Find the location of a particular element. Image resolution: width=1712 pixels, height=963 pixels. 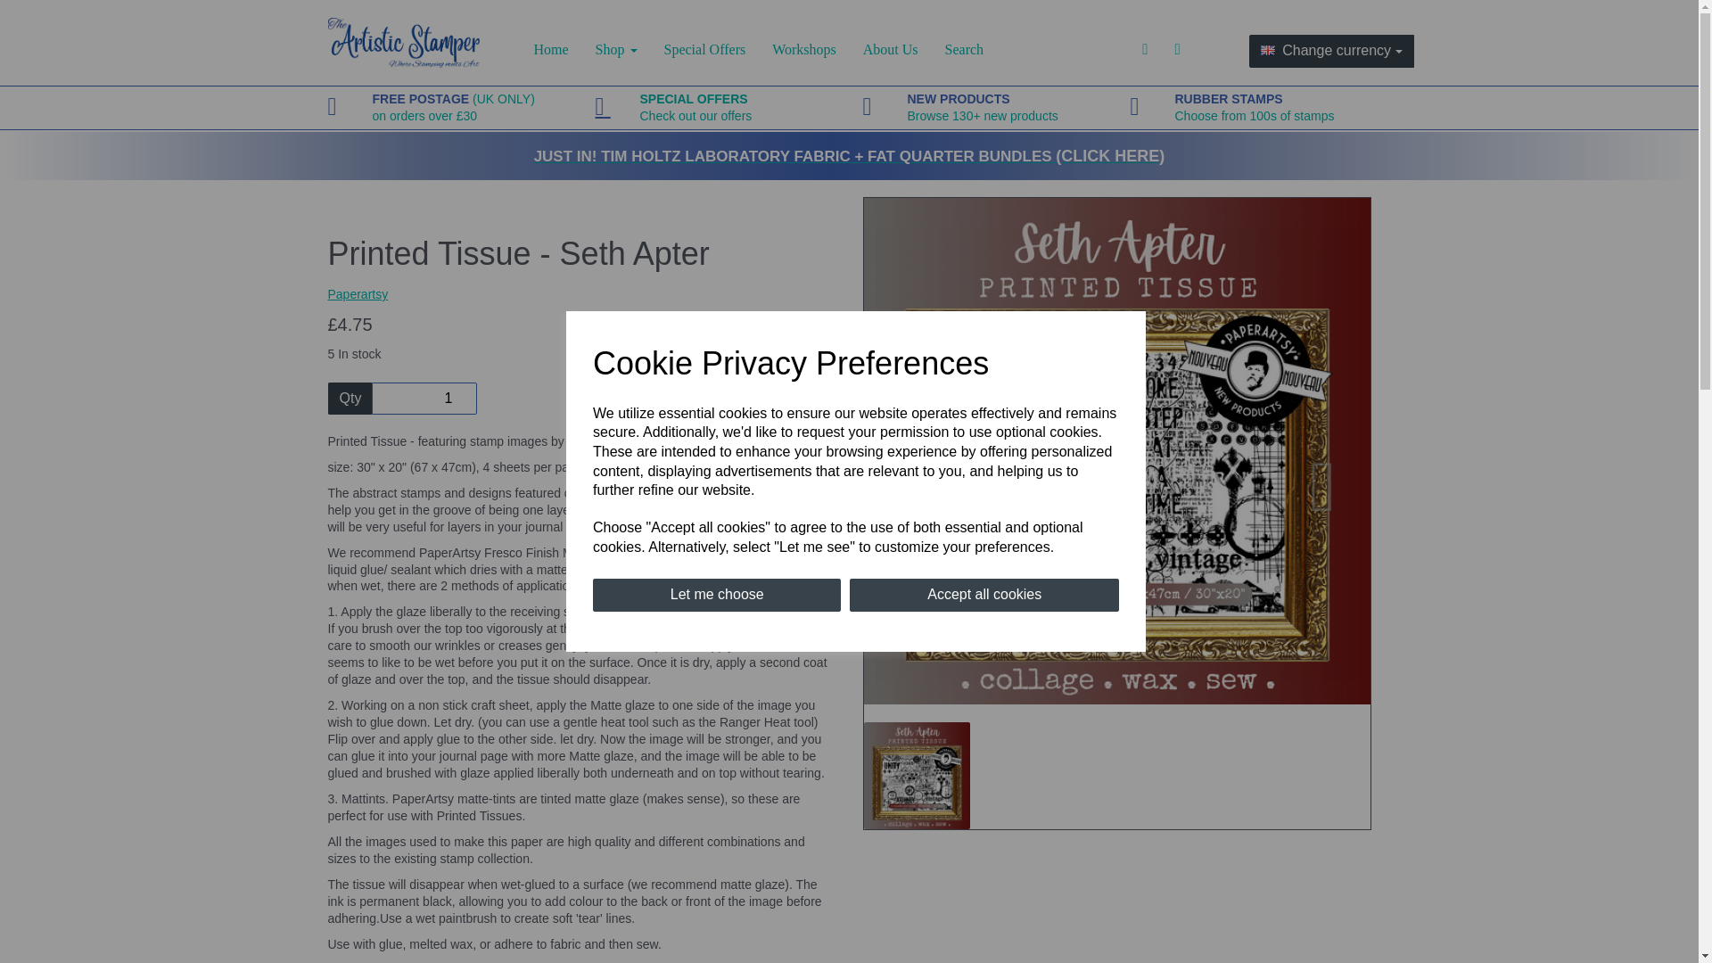

Special Offers is located at coordinates (615, 50).